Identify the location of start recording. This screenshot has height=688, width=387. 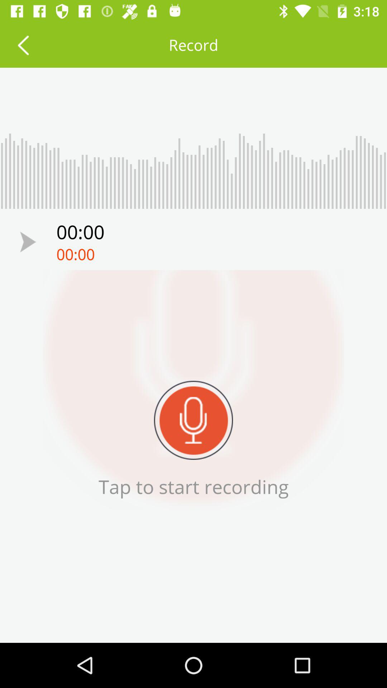
(193, 420).